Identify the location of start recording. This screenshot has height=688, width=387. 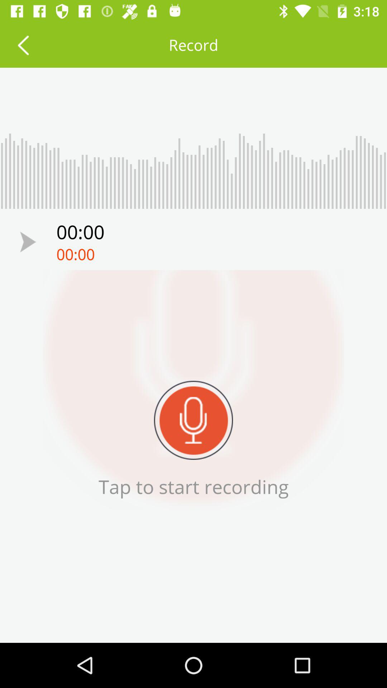
(193, 420).